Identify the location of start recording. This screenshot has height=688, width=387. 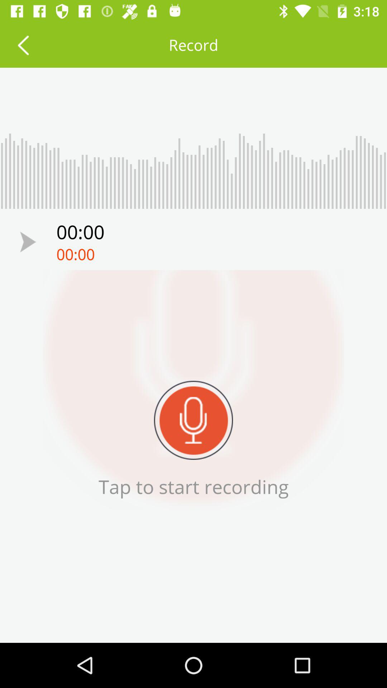
(193, 420).